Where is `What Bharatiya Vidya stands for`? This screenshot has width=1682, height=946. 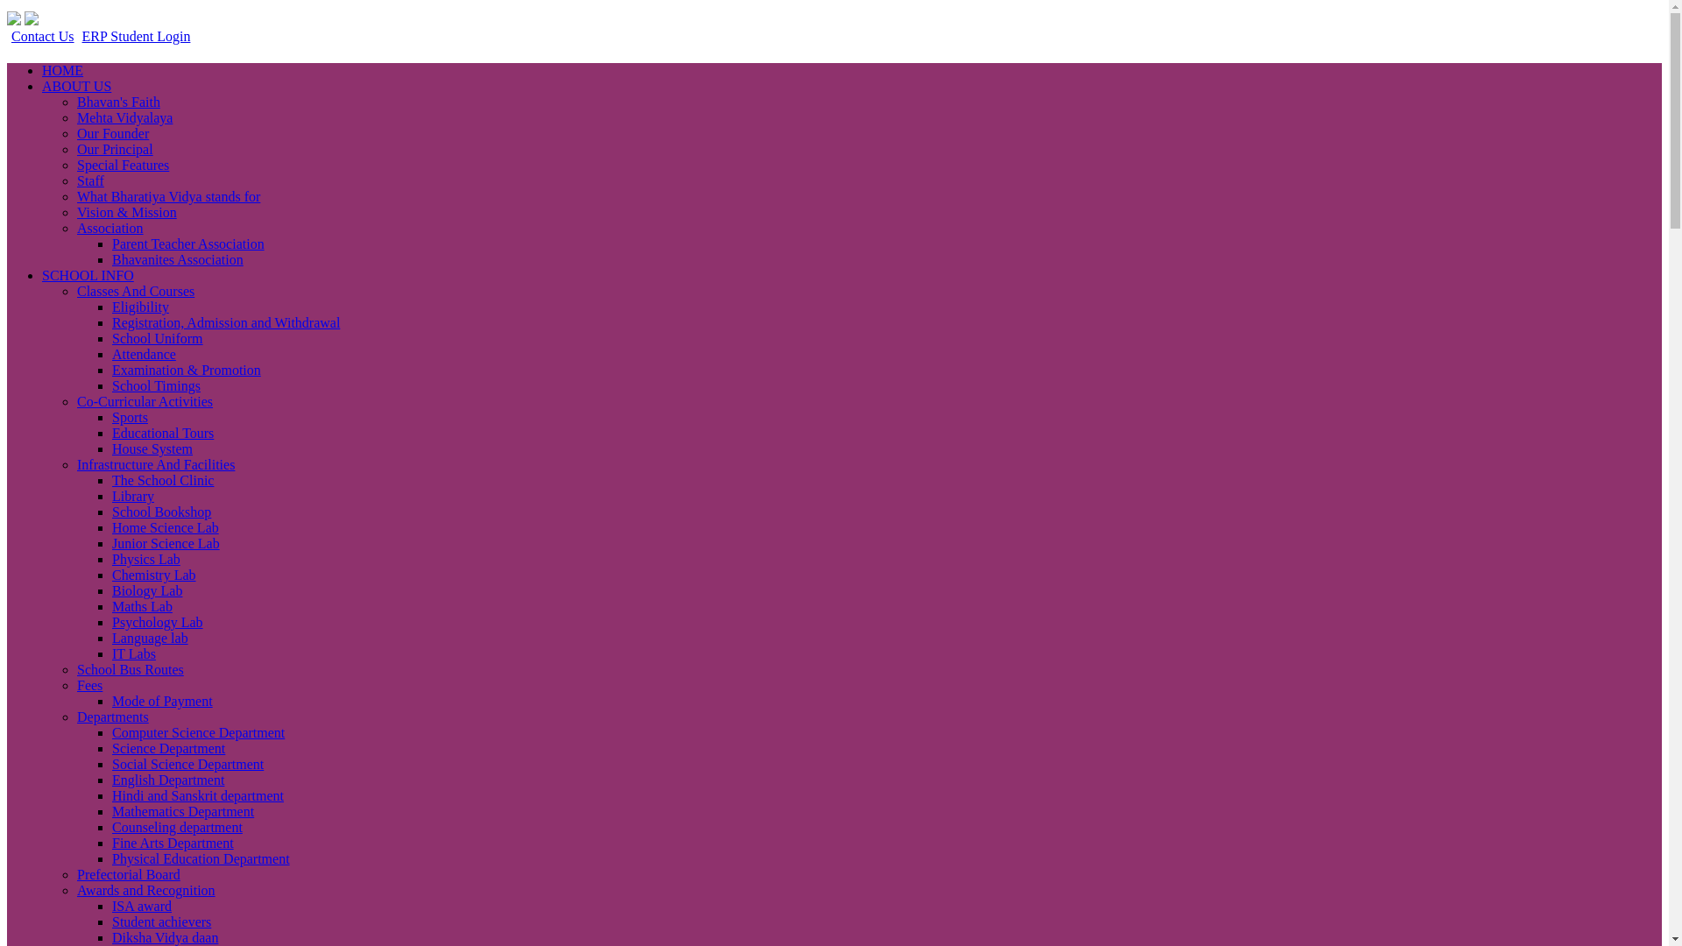
What Bharatiya Vidya stands for is located at coordinates (168, 196).